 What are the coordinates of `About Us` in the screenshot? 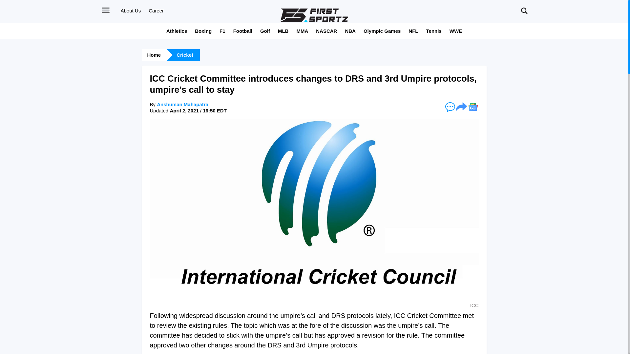 It's located at (131, 10).